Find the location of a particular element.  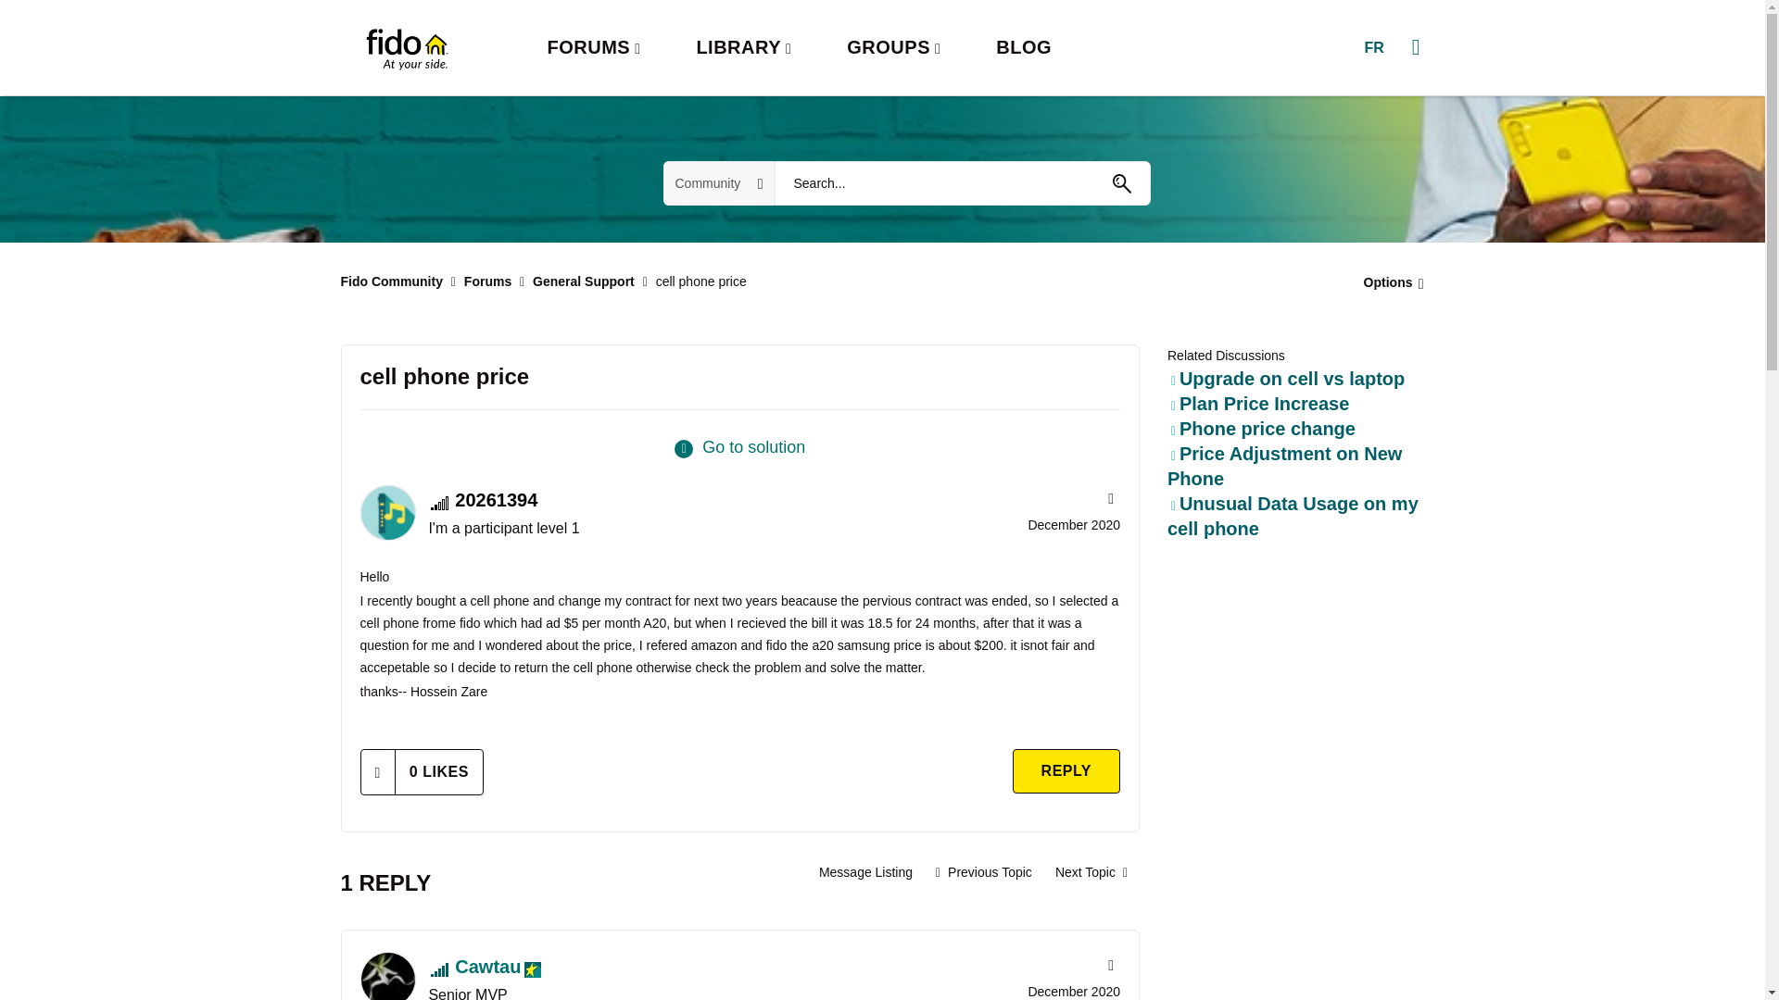

20261394 is located at coordinates (386, 513).